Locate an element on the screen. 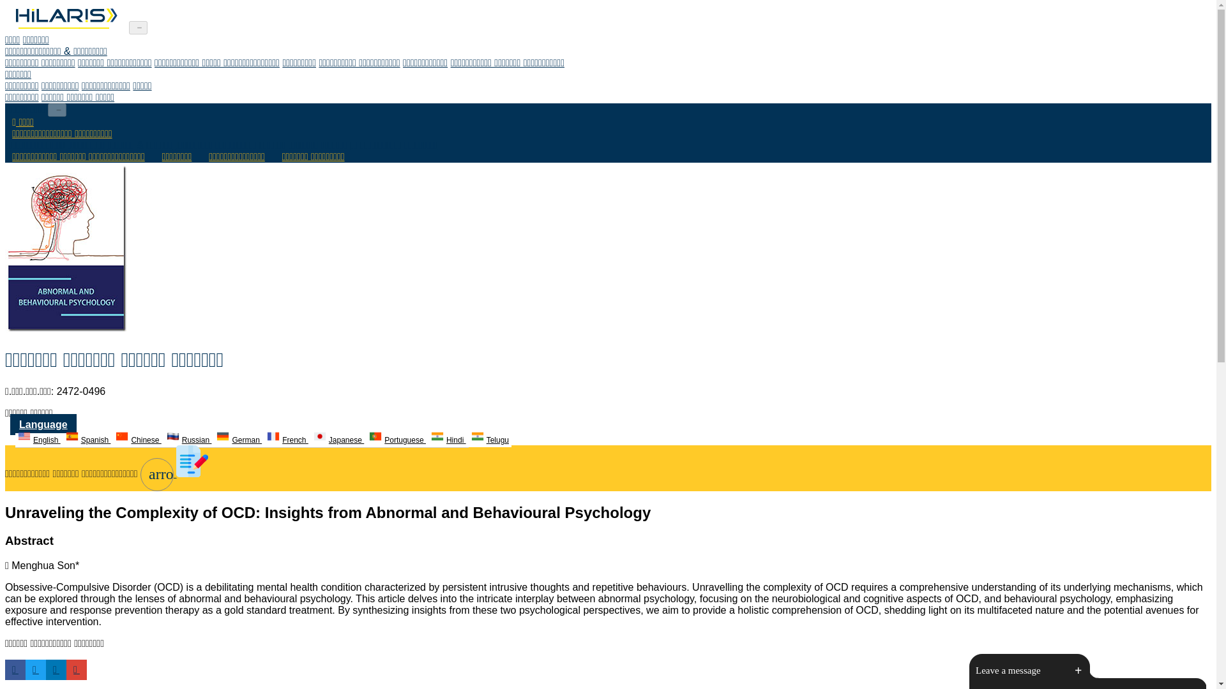 This screenshot has width=1226, height=689. Japanese is located at coordinates (338, 440).